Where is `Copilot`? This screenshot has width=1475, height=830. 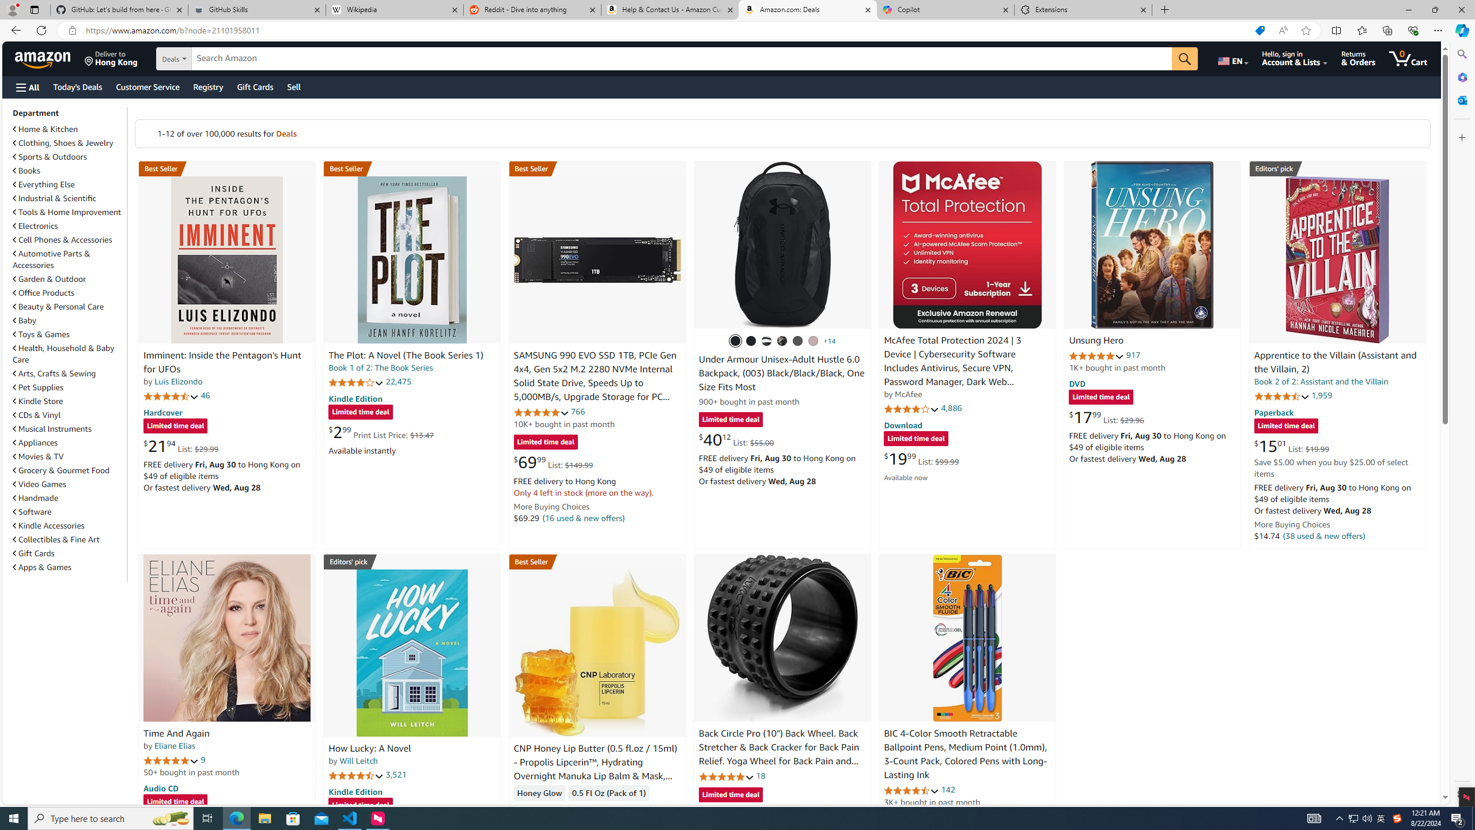 Copilot is located at coordinates (945, 10).